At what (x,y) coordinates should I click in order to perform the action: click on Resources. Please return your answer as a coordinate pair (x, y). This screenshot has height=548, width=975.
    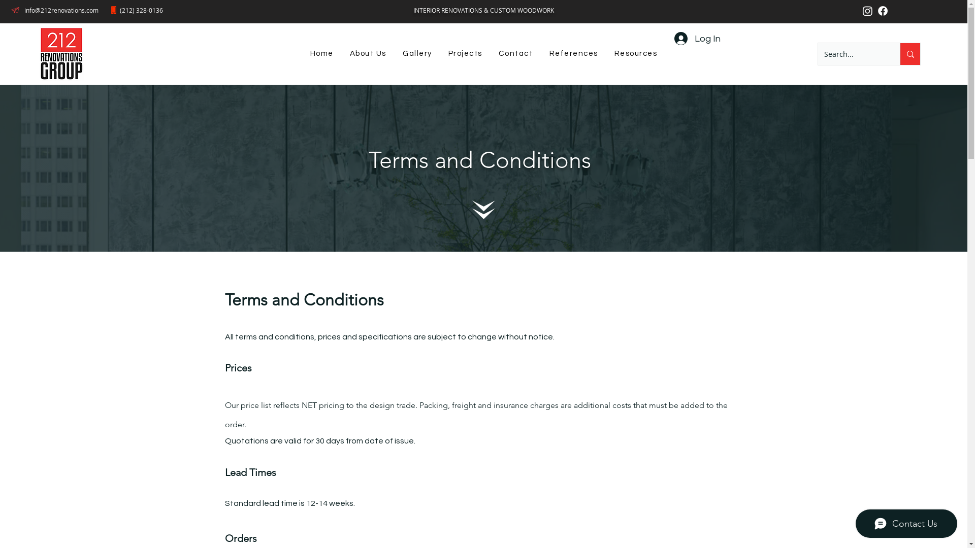
    Looking at the image, I should click on (636, 54).